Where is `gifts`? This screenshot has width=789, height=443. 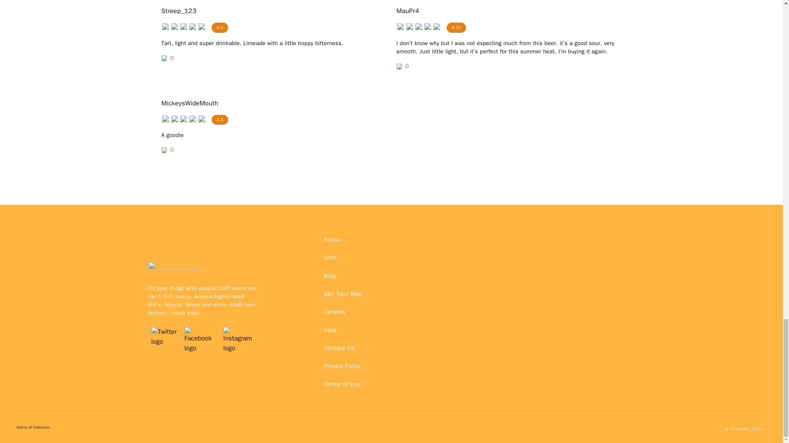 gifts is located at coordinates (330, 258).